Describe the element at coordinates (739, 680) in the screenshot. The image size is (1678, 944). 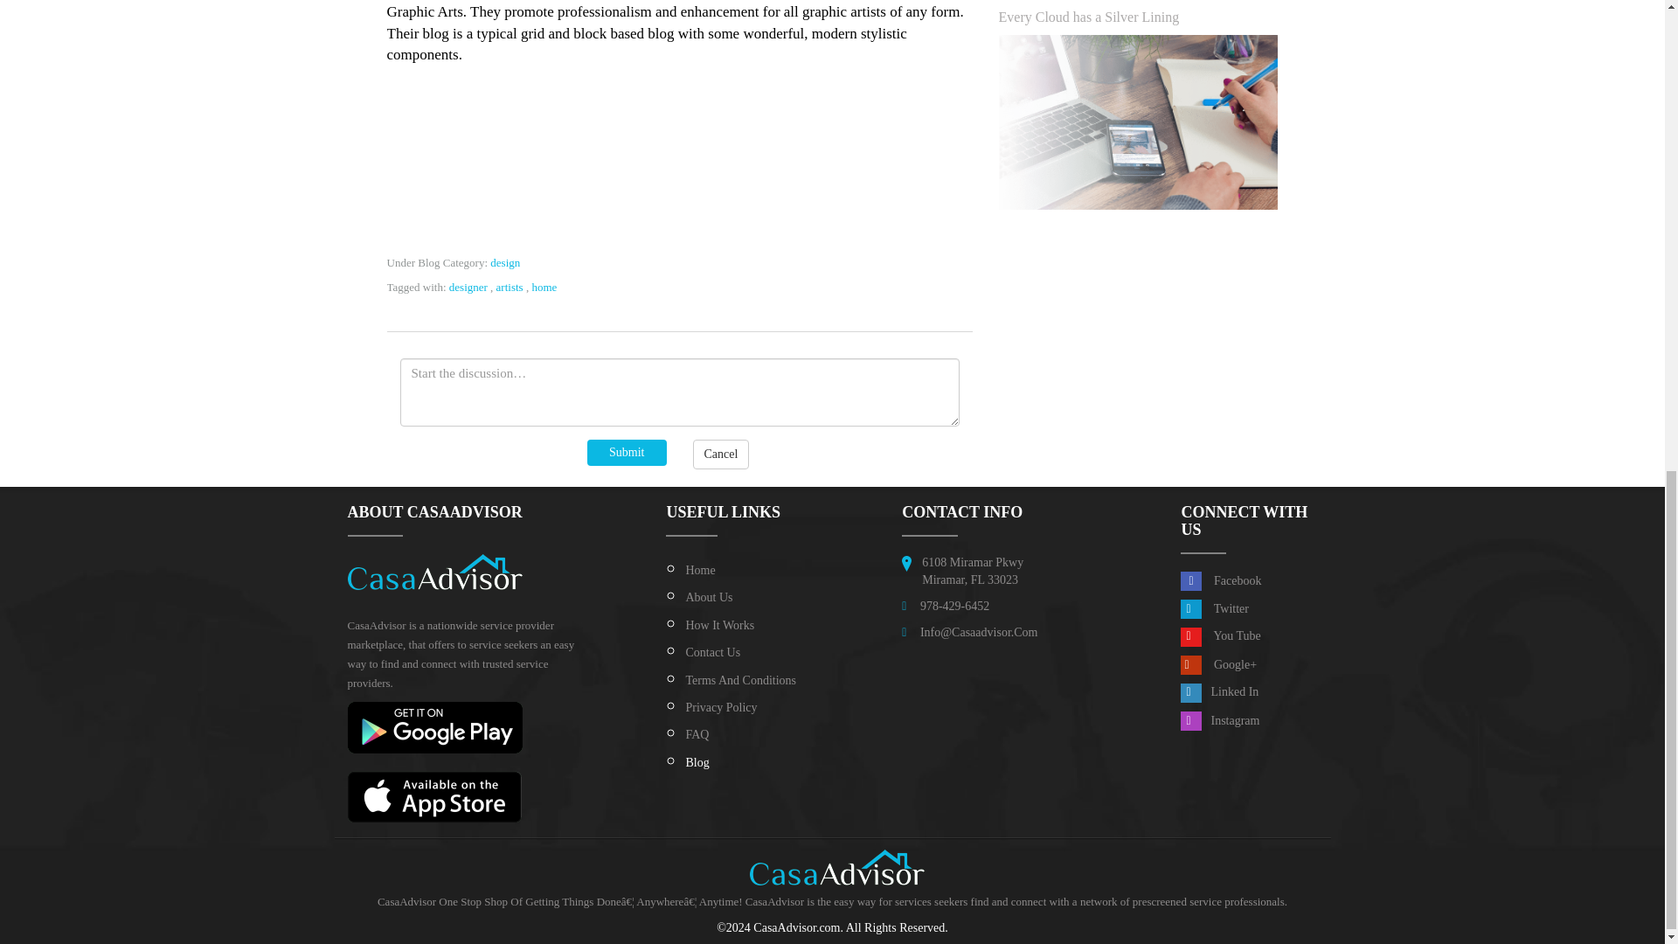
I see `Terms And Conditions` at that location.